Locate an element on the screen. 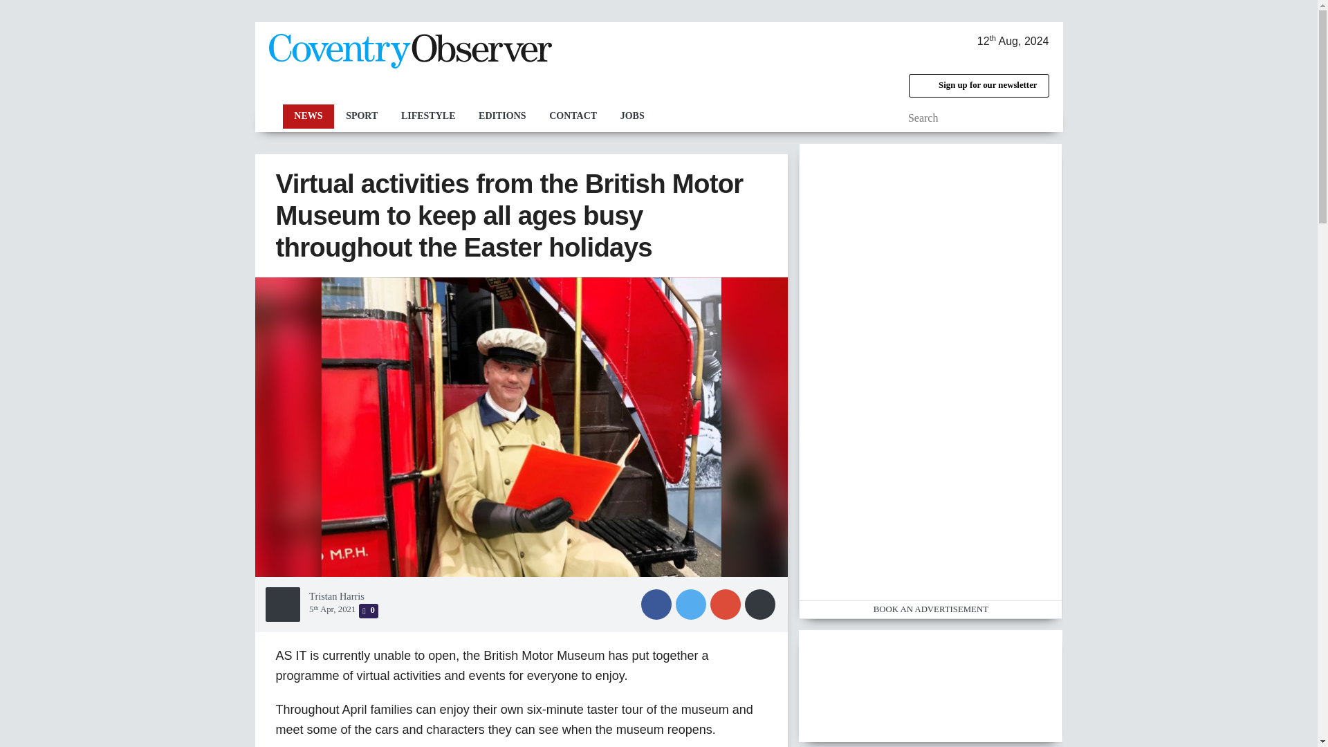 The image size is (1328, 747). The Coventry Observer is located at coordinates (409, 51).